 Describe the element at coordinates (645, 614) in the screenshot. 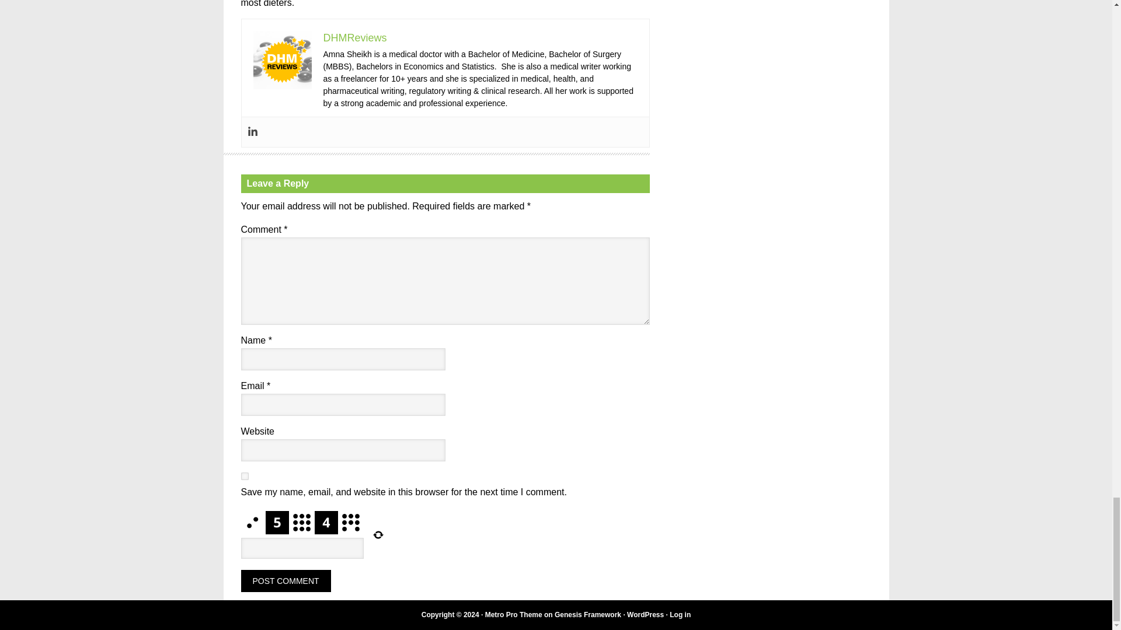

I see `WordPress` at that location.